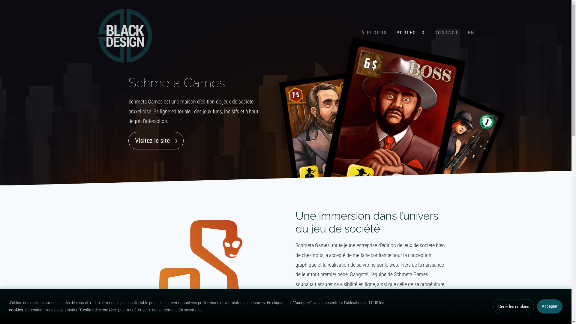 The width and height of the screenshot is (576, 324). Describe the element at coordinates (472, 33) in the screenshot. I see `EN` at that location.